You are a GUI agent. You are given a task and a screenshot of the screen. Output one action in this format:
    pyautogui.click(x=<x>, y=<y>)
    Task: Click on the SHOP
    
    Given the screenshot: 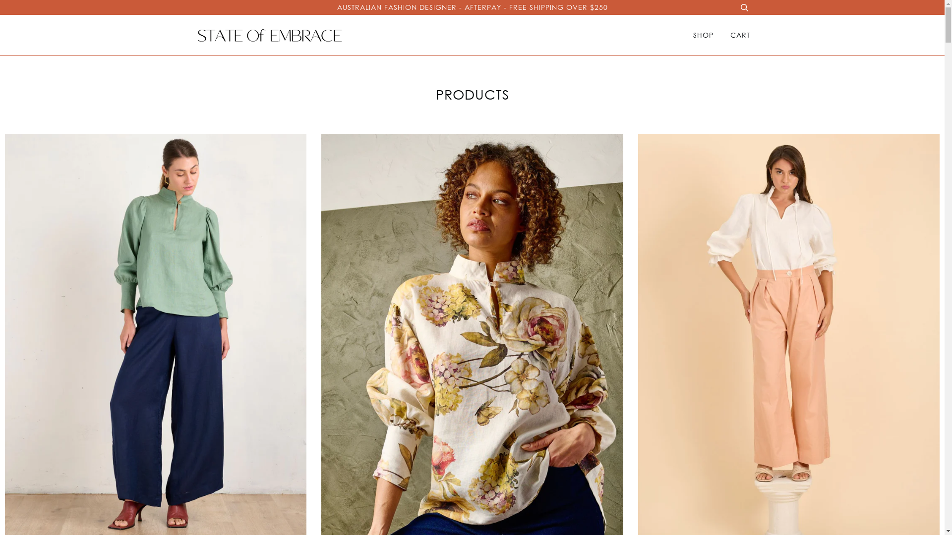 What is the action you would take?
    pyautogui.click(x=703, y=35)
    